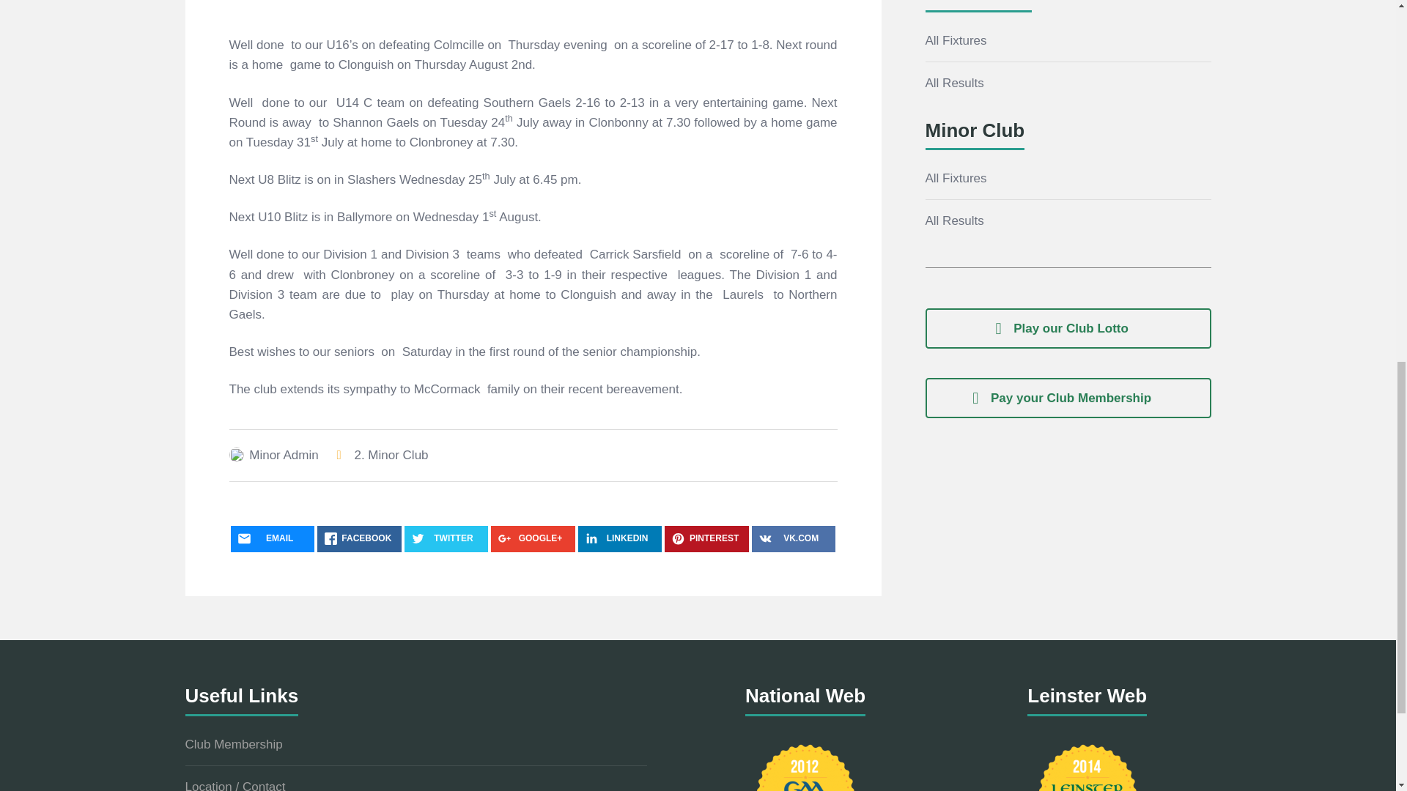 Image resolution: width=1407 pixels, height=791 pixels. I want to click on National Web, so click(805, 765).